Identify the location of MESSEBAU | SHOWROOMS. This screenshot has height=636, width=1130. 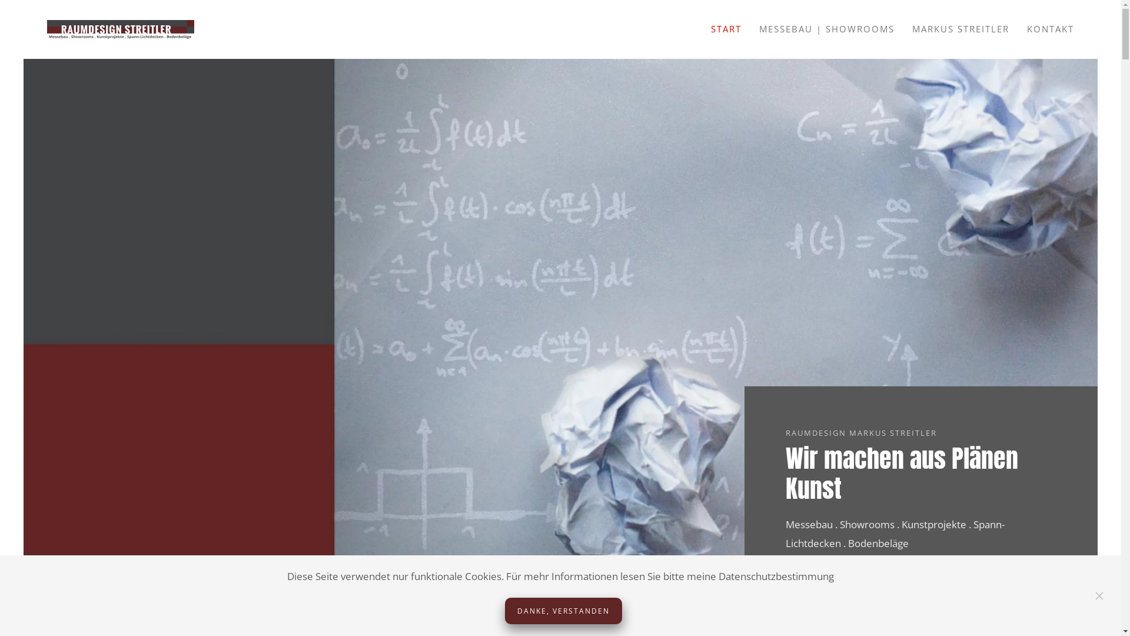
(827, 29).